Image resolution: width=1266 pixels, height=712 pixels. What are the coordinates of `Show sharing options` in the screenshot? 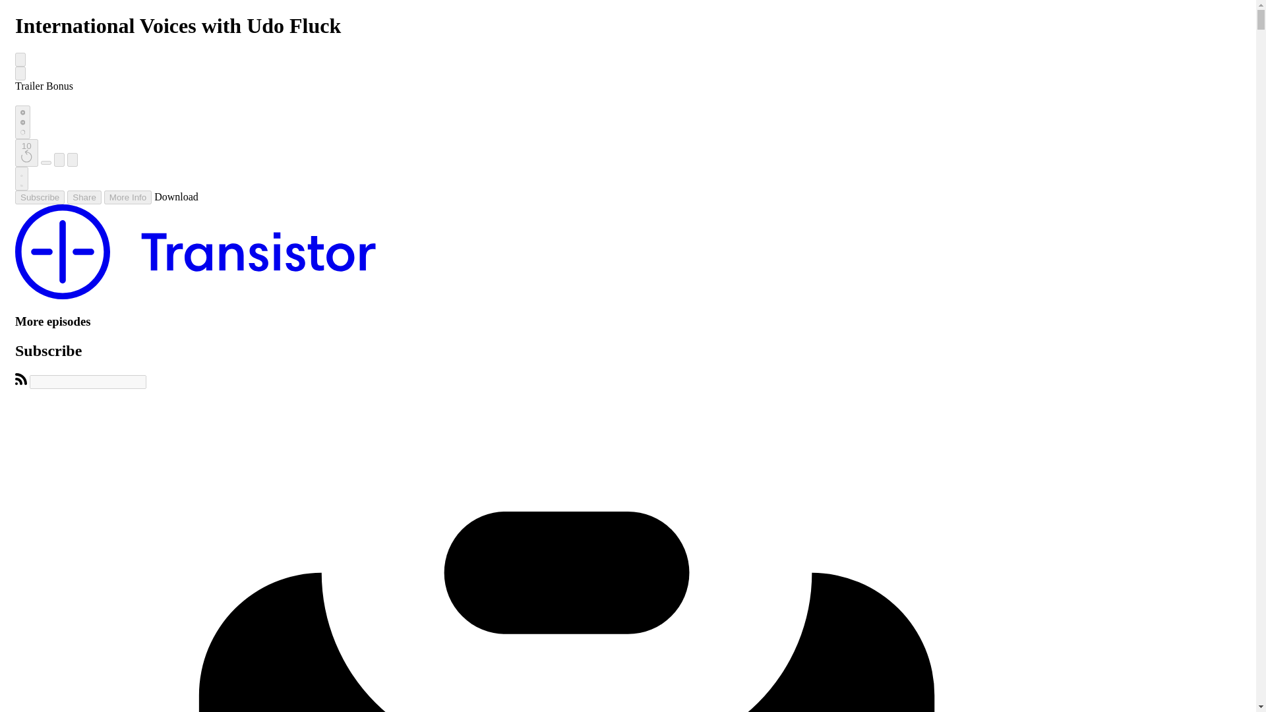 It's located at (84, 197).